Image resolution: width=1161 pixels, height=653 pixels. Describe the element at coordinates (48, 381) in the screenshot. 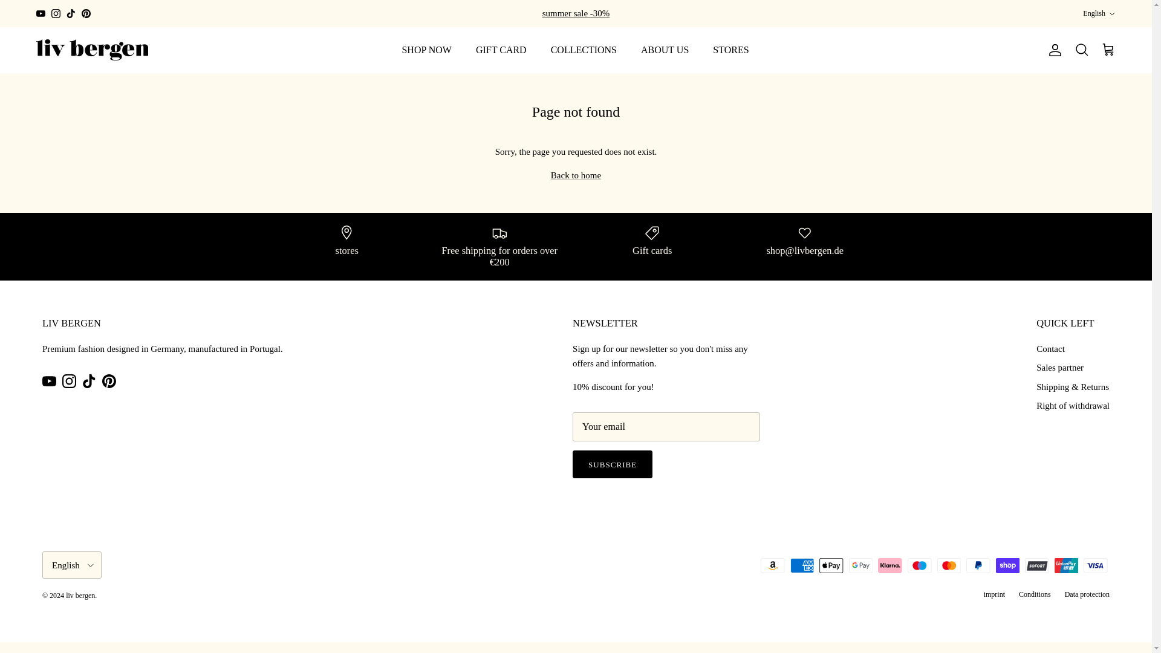

I see `liv bergen on YouTube` at that location.